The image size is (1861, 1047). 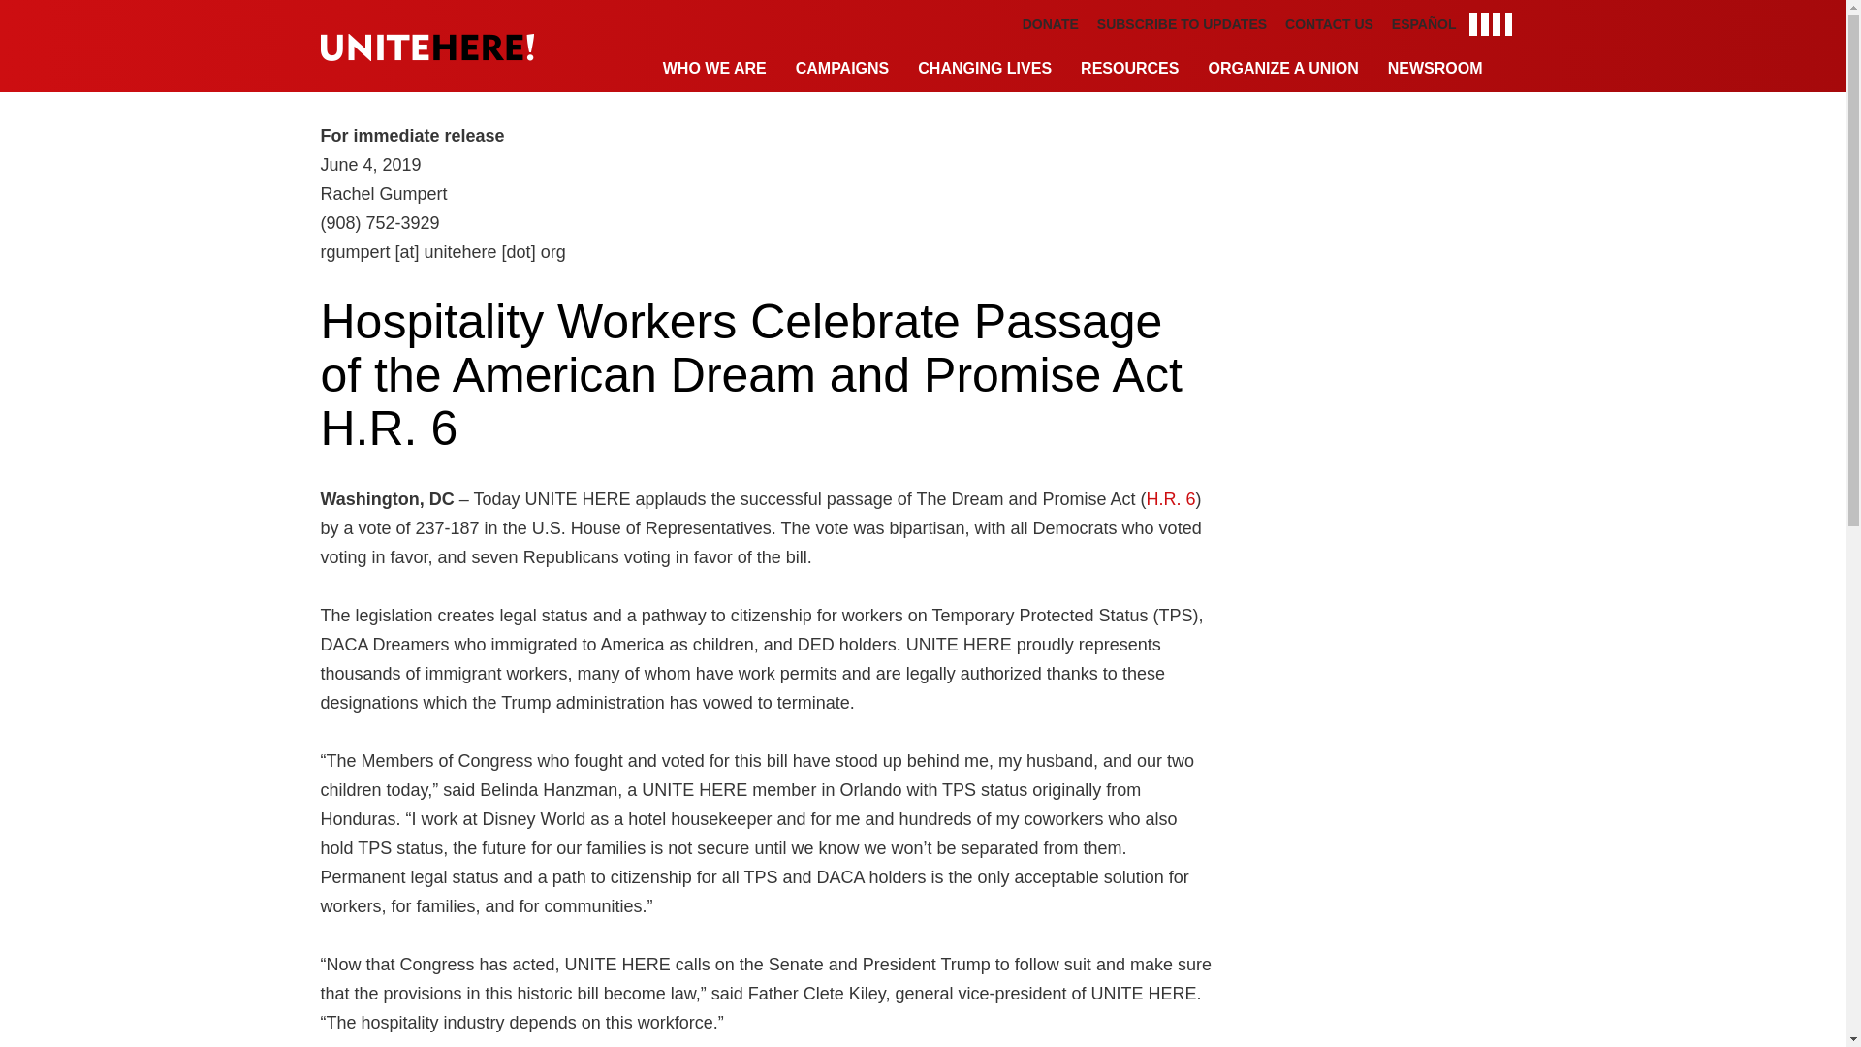 What do you see at coordinates (985, 71) in the screenshot?
I see `CHANGING LIVES` at bounding box center [985, 71].